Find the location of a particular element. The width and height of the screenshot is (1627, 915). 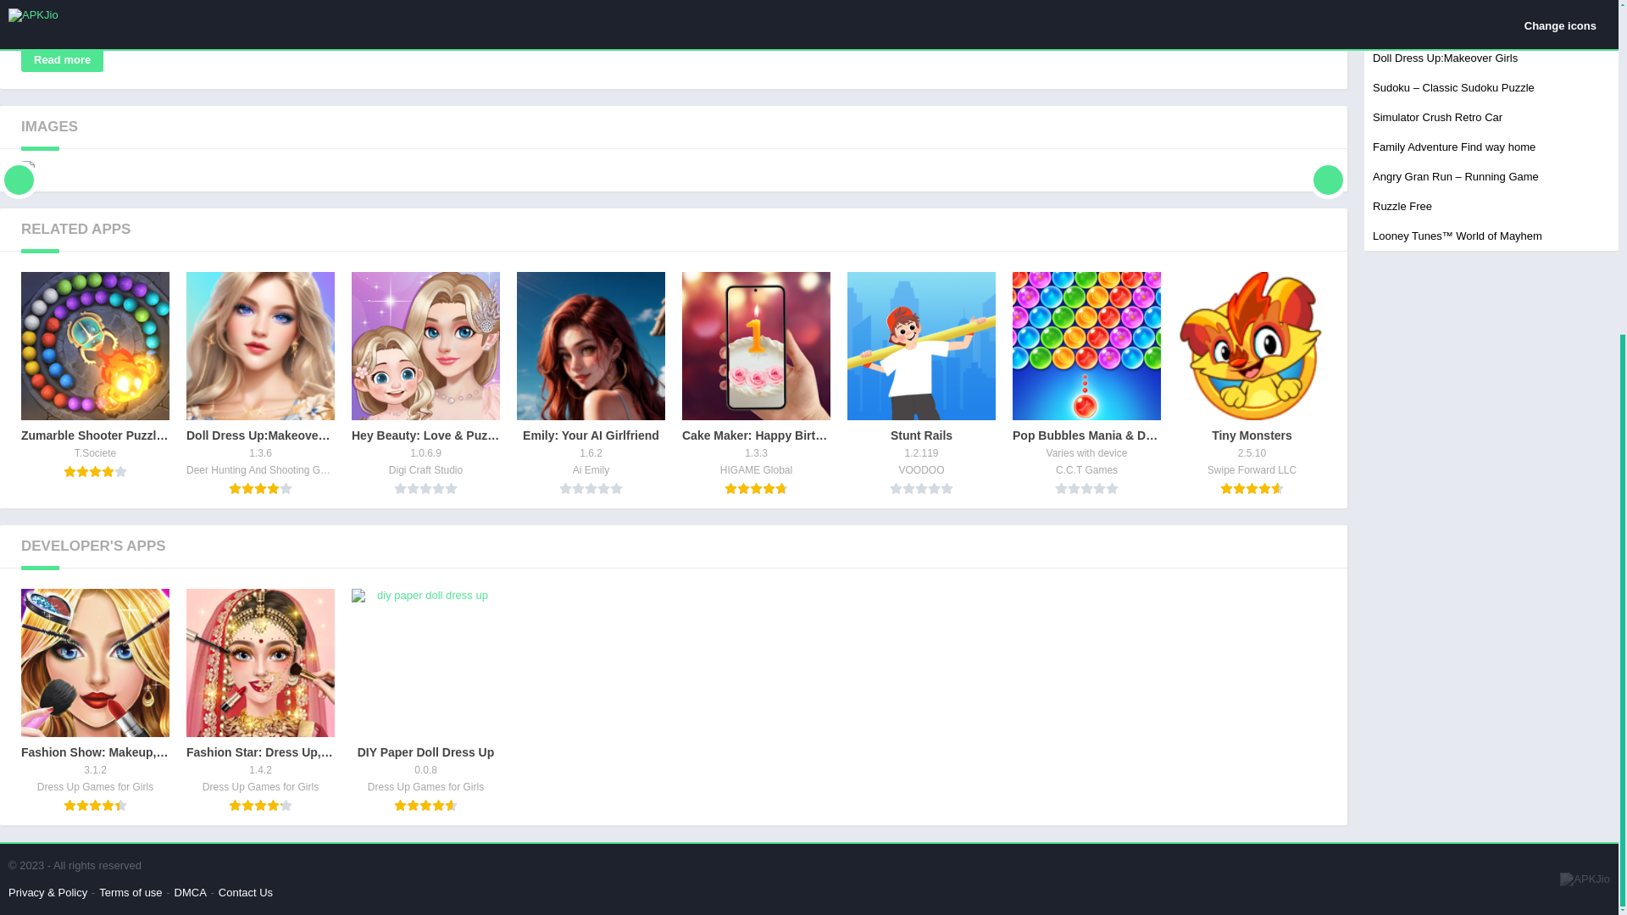

Previous is located at coordinates (1252, 383).